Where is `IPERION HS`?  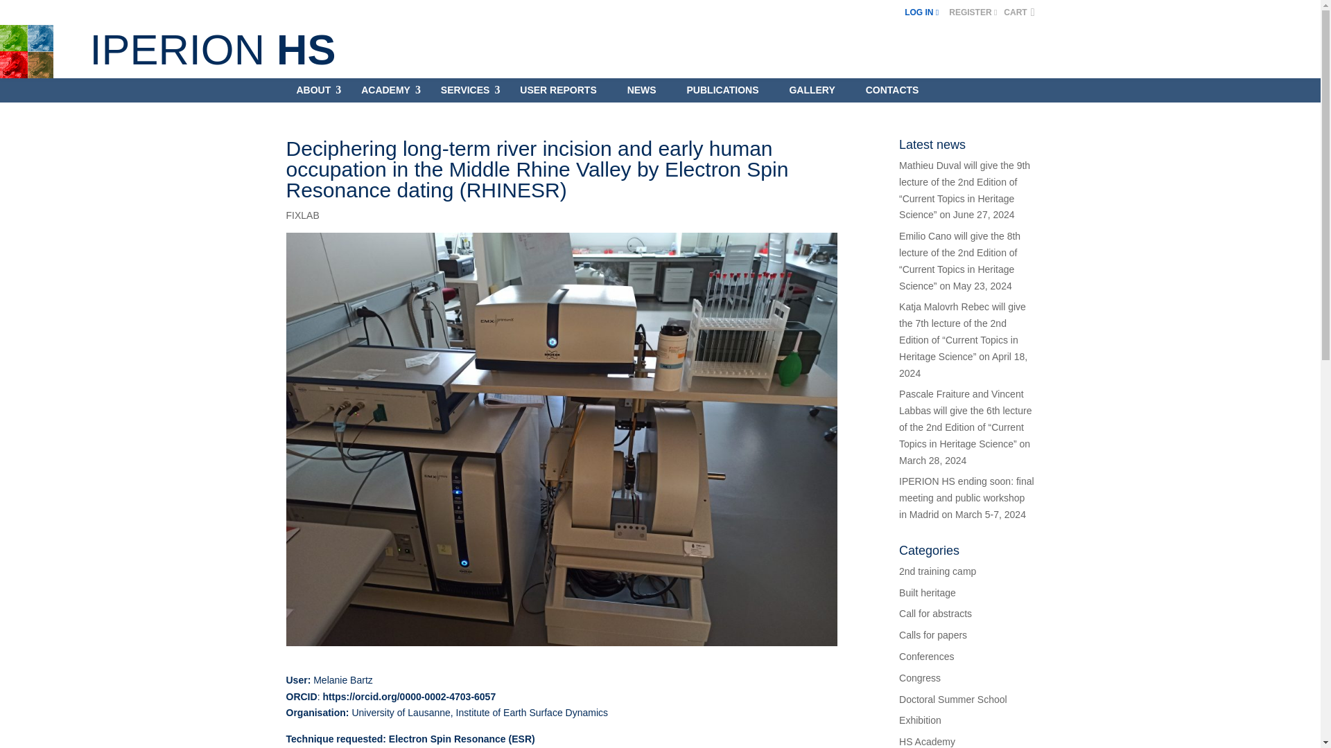 IPERION HS is located at coordinates (212, 48).